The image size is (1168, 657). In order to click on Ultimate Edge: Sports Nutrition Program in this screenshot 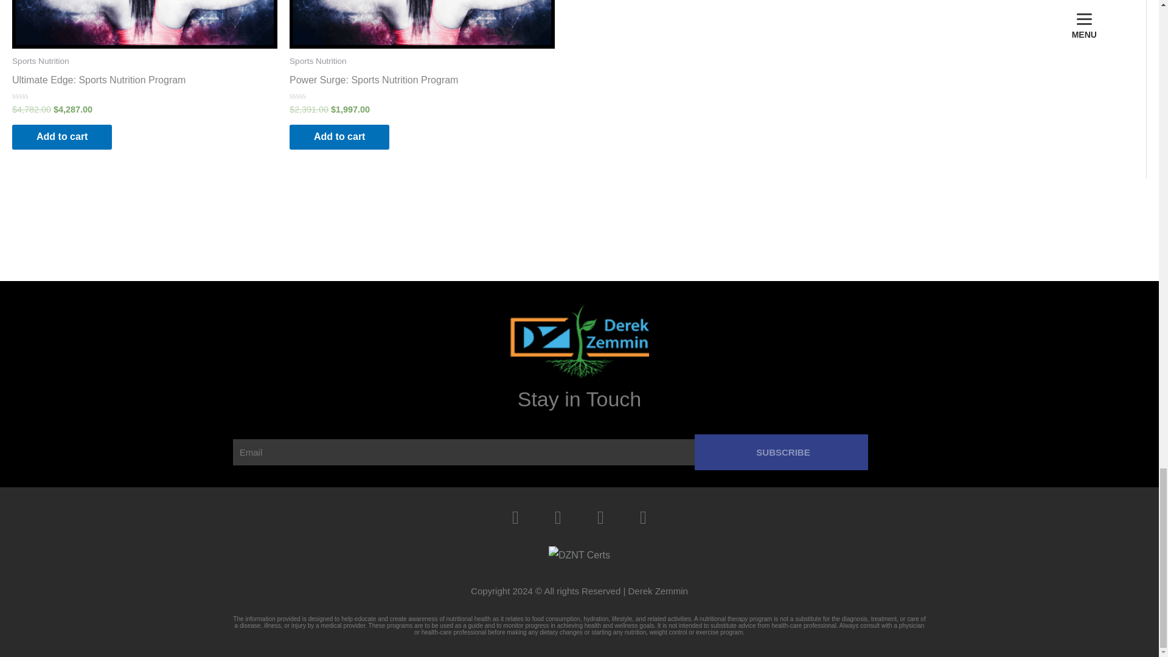, I will do `click(99, 83)`.